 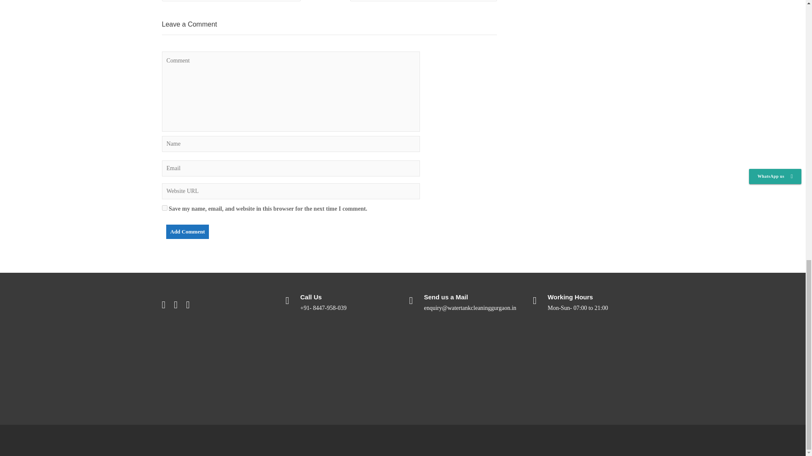 I want to click on yes, so click(x=164, y=208).